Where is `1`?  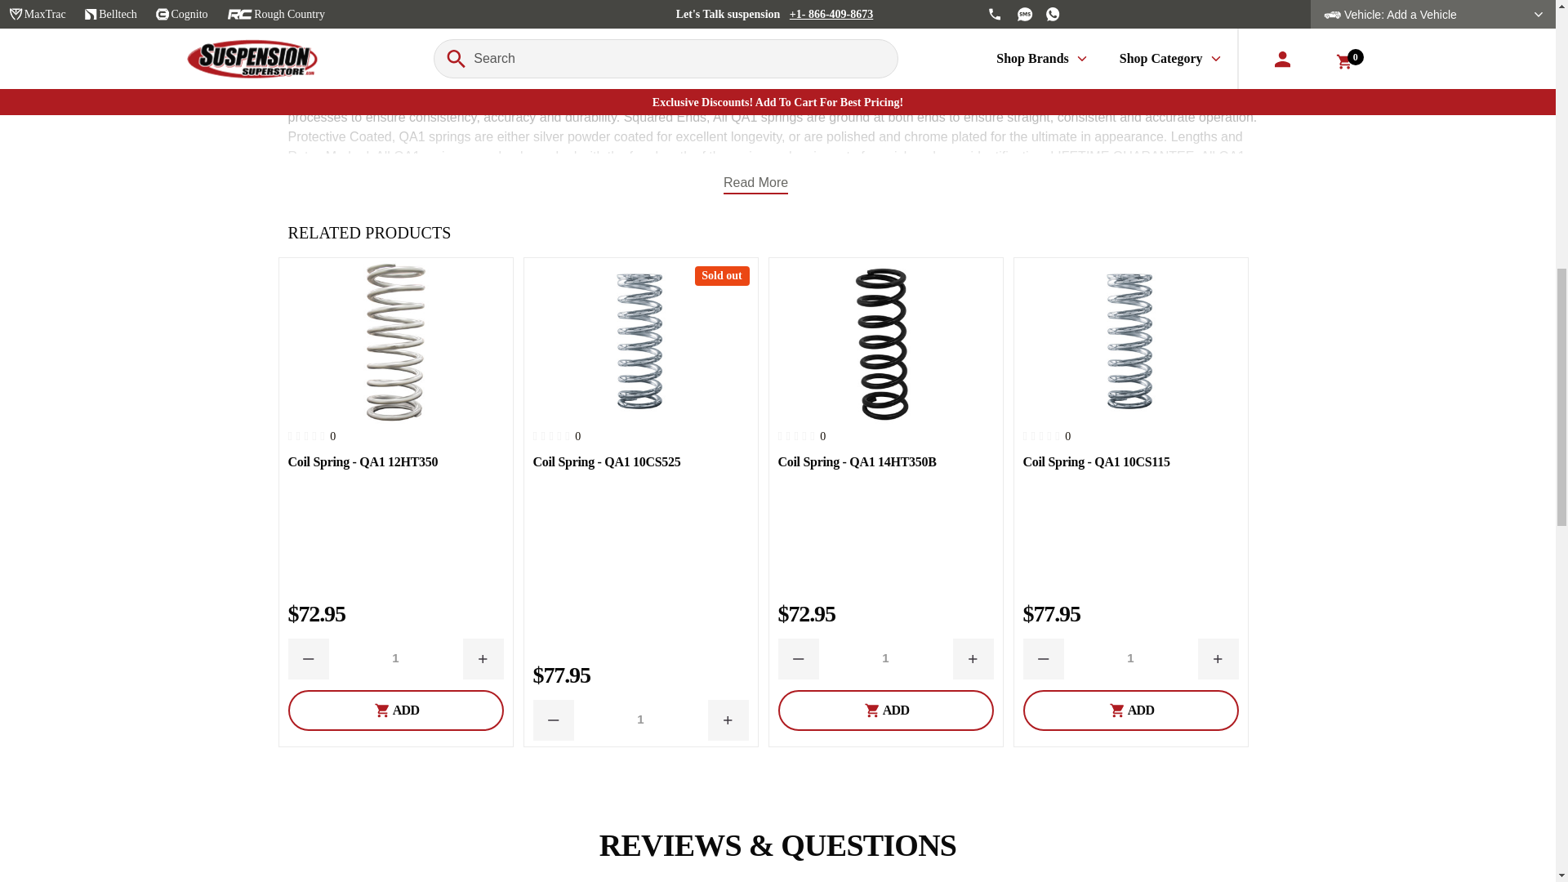
1 is located at coordinates (395, 658).